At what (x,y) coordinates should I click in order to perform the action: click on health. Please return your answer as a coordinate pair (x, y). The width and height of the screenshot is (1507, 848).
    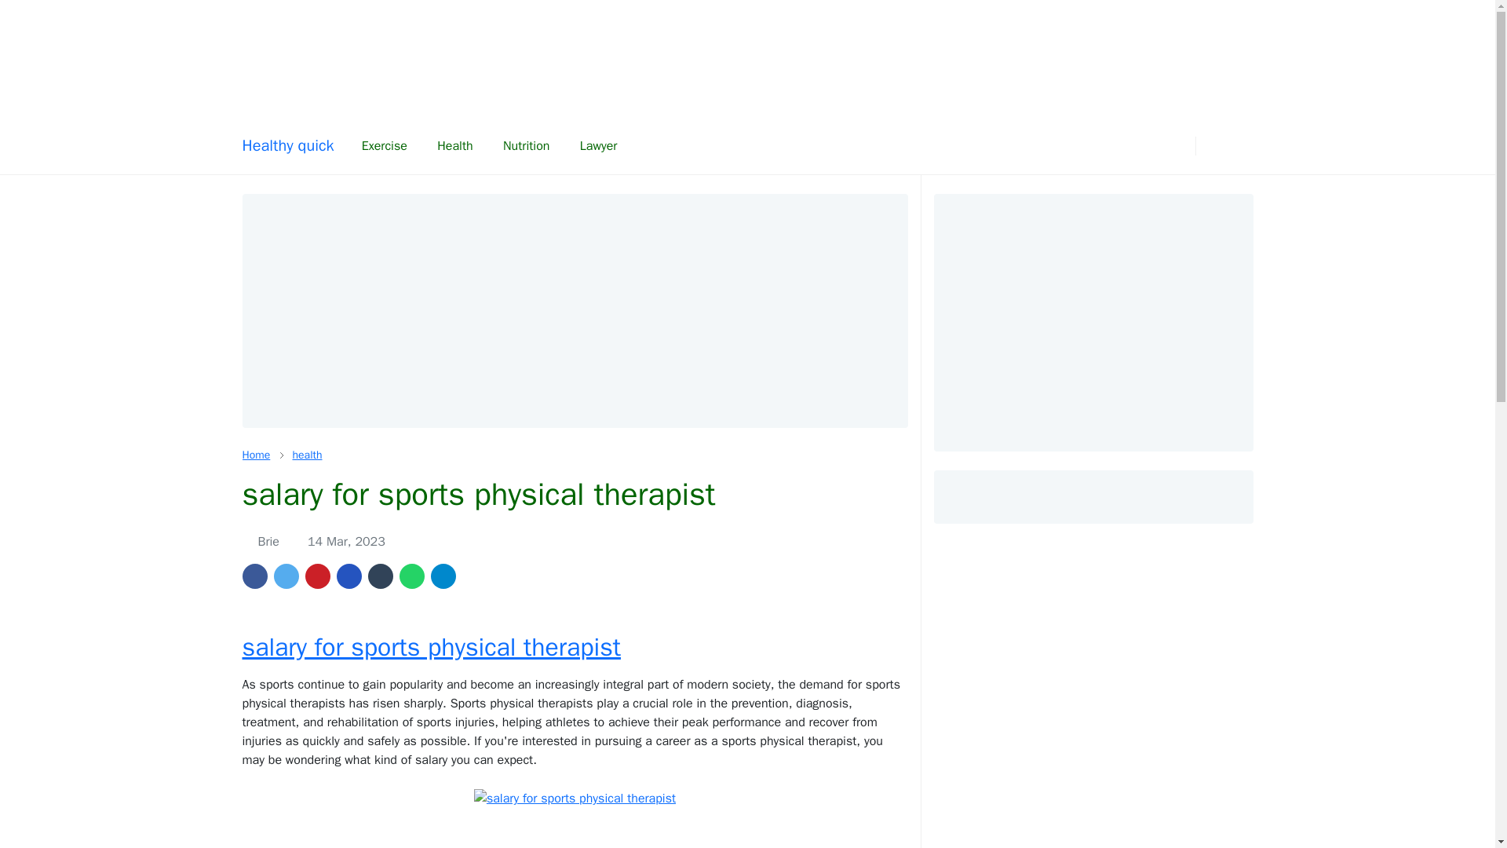
    Looking at the image, I should click on (307, 455).